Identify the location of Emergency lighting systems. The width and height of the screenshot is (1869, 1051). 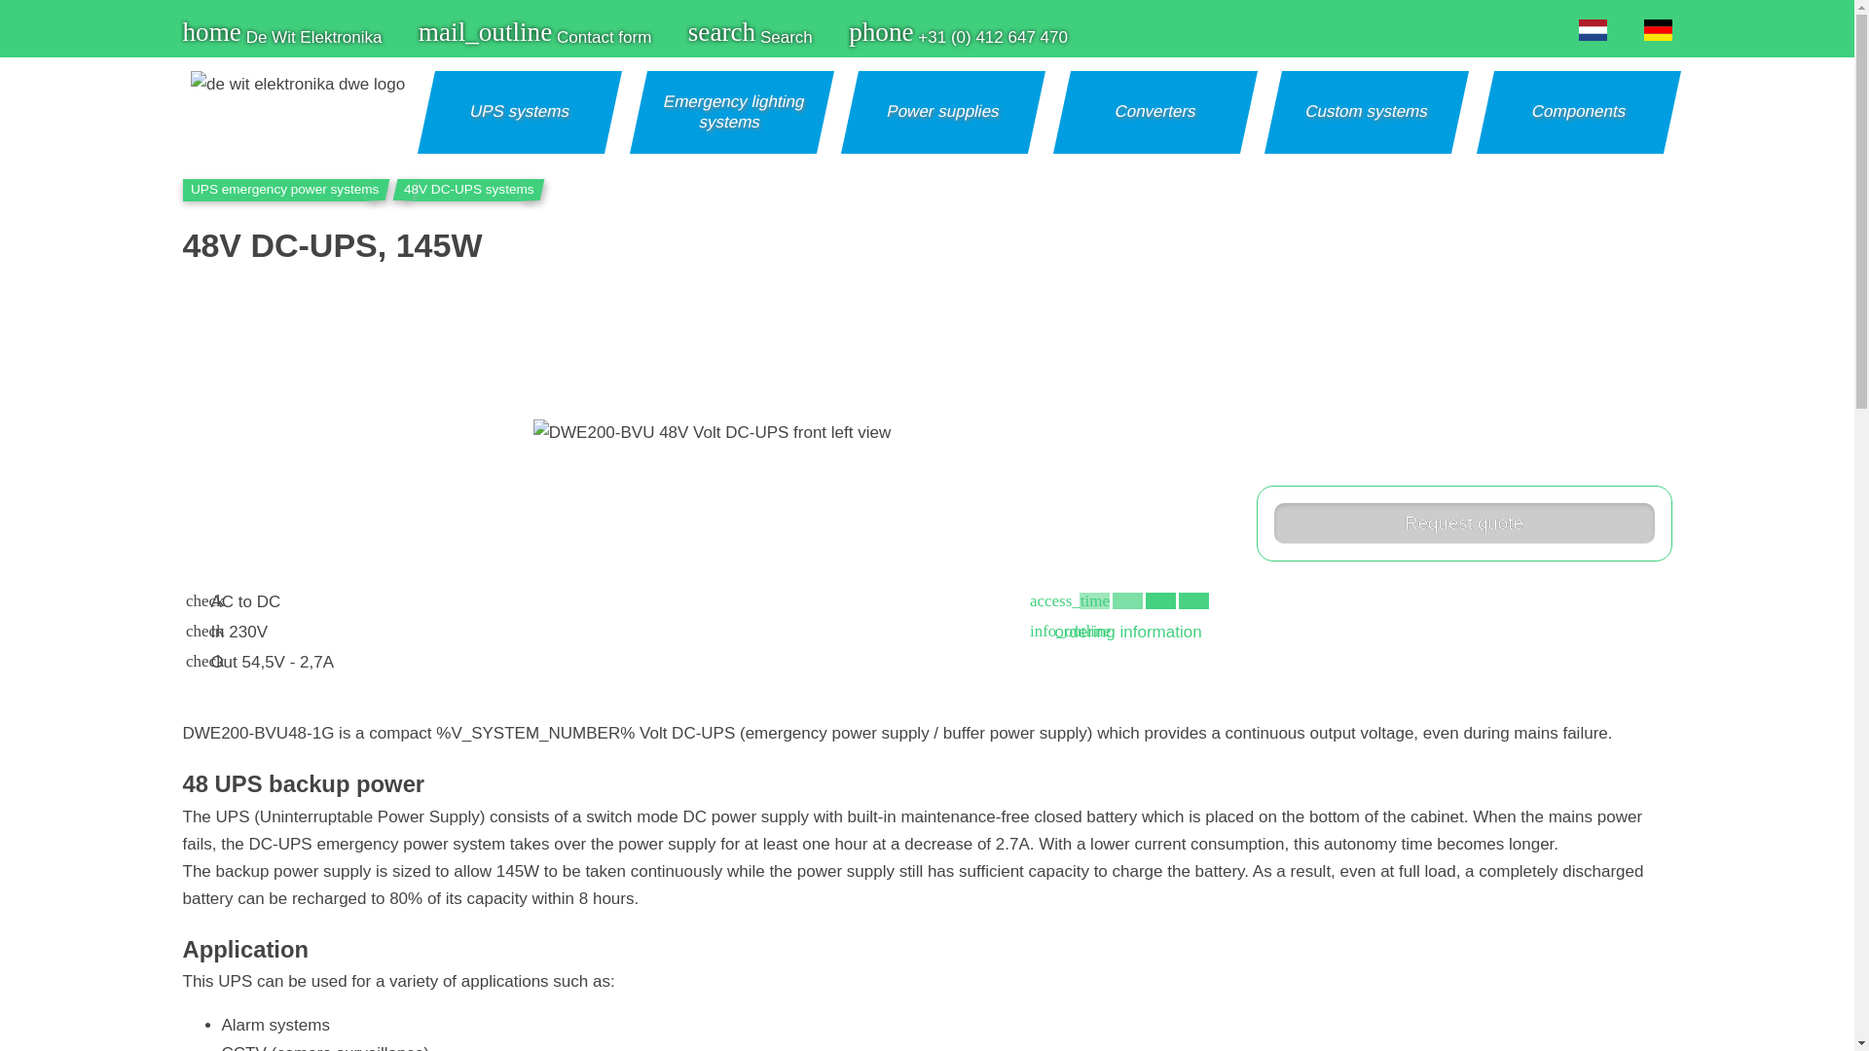
(728, 113).